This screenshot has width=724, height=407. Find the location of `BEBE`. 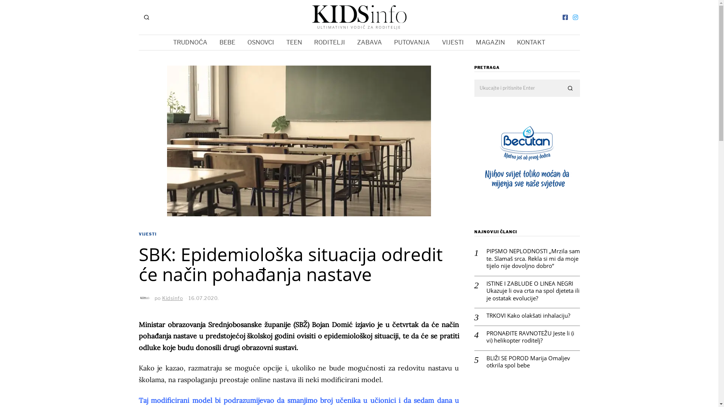

BEBE is located at coordinates (227, 43).